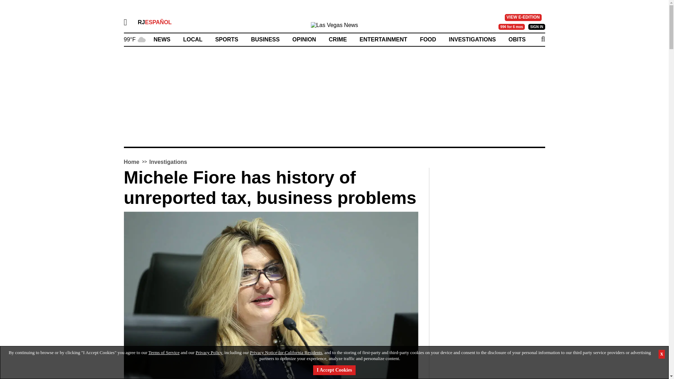 This screenshot has height=379, width=674. What do you see at coordinates (227, 39) in the screenshot?
I see `SPORTS` at bounding box center [227, 39].